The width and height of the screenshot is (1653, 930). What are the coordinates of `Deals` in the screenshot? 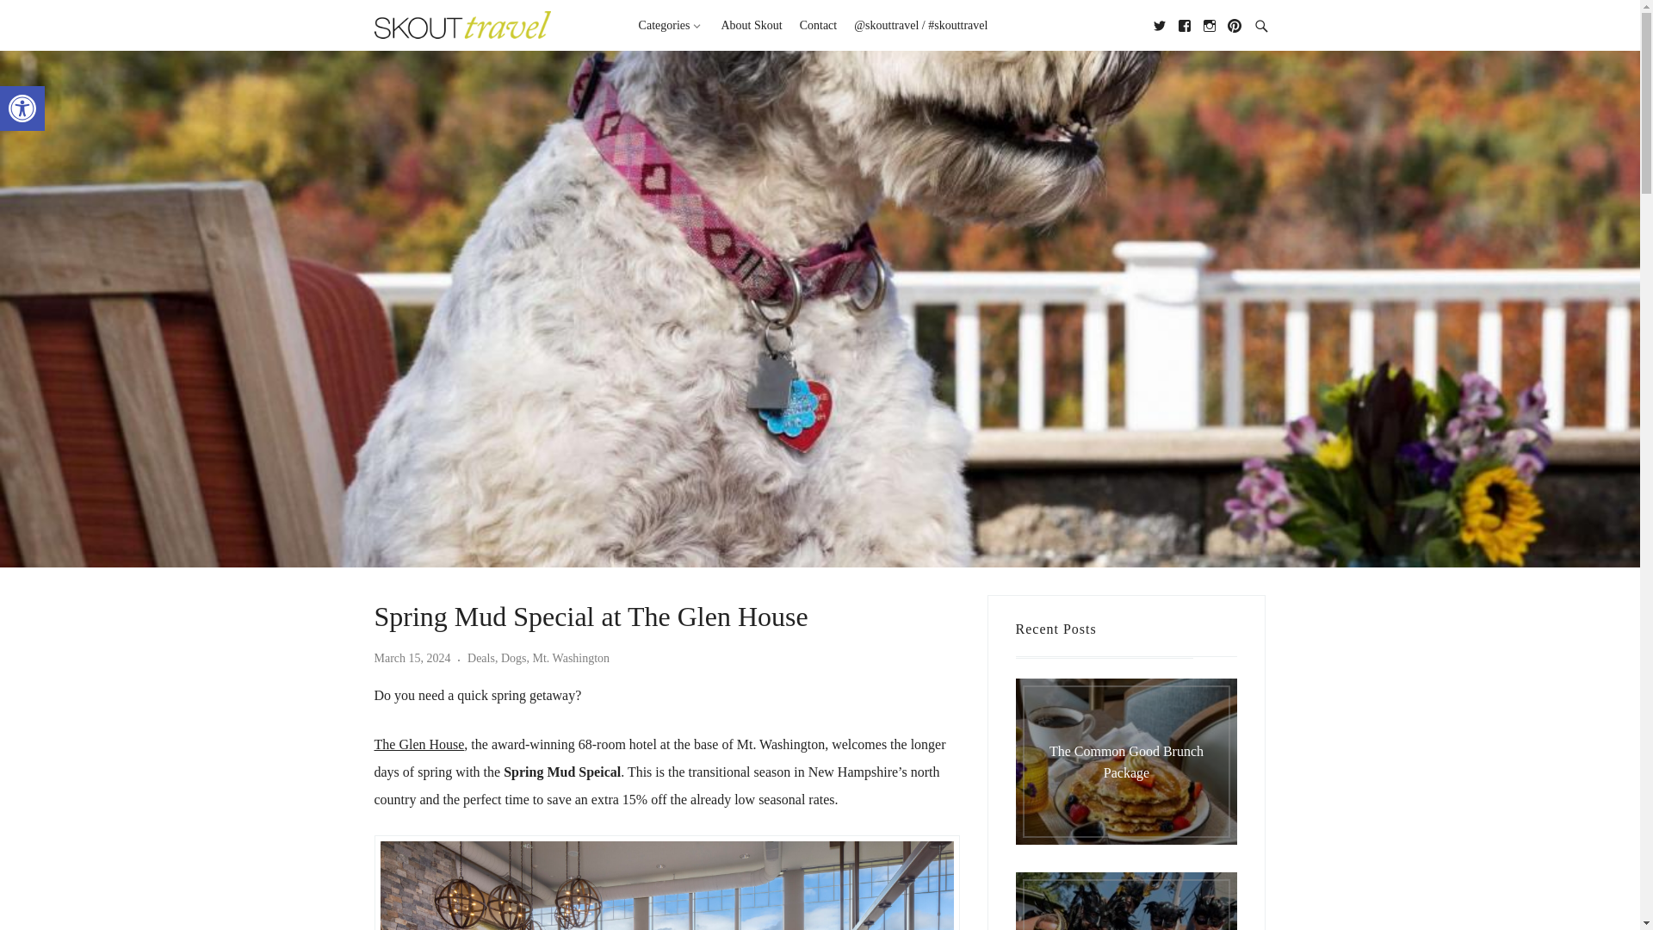 It's located at (480, 658).